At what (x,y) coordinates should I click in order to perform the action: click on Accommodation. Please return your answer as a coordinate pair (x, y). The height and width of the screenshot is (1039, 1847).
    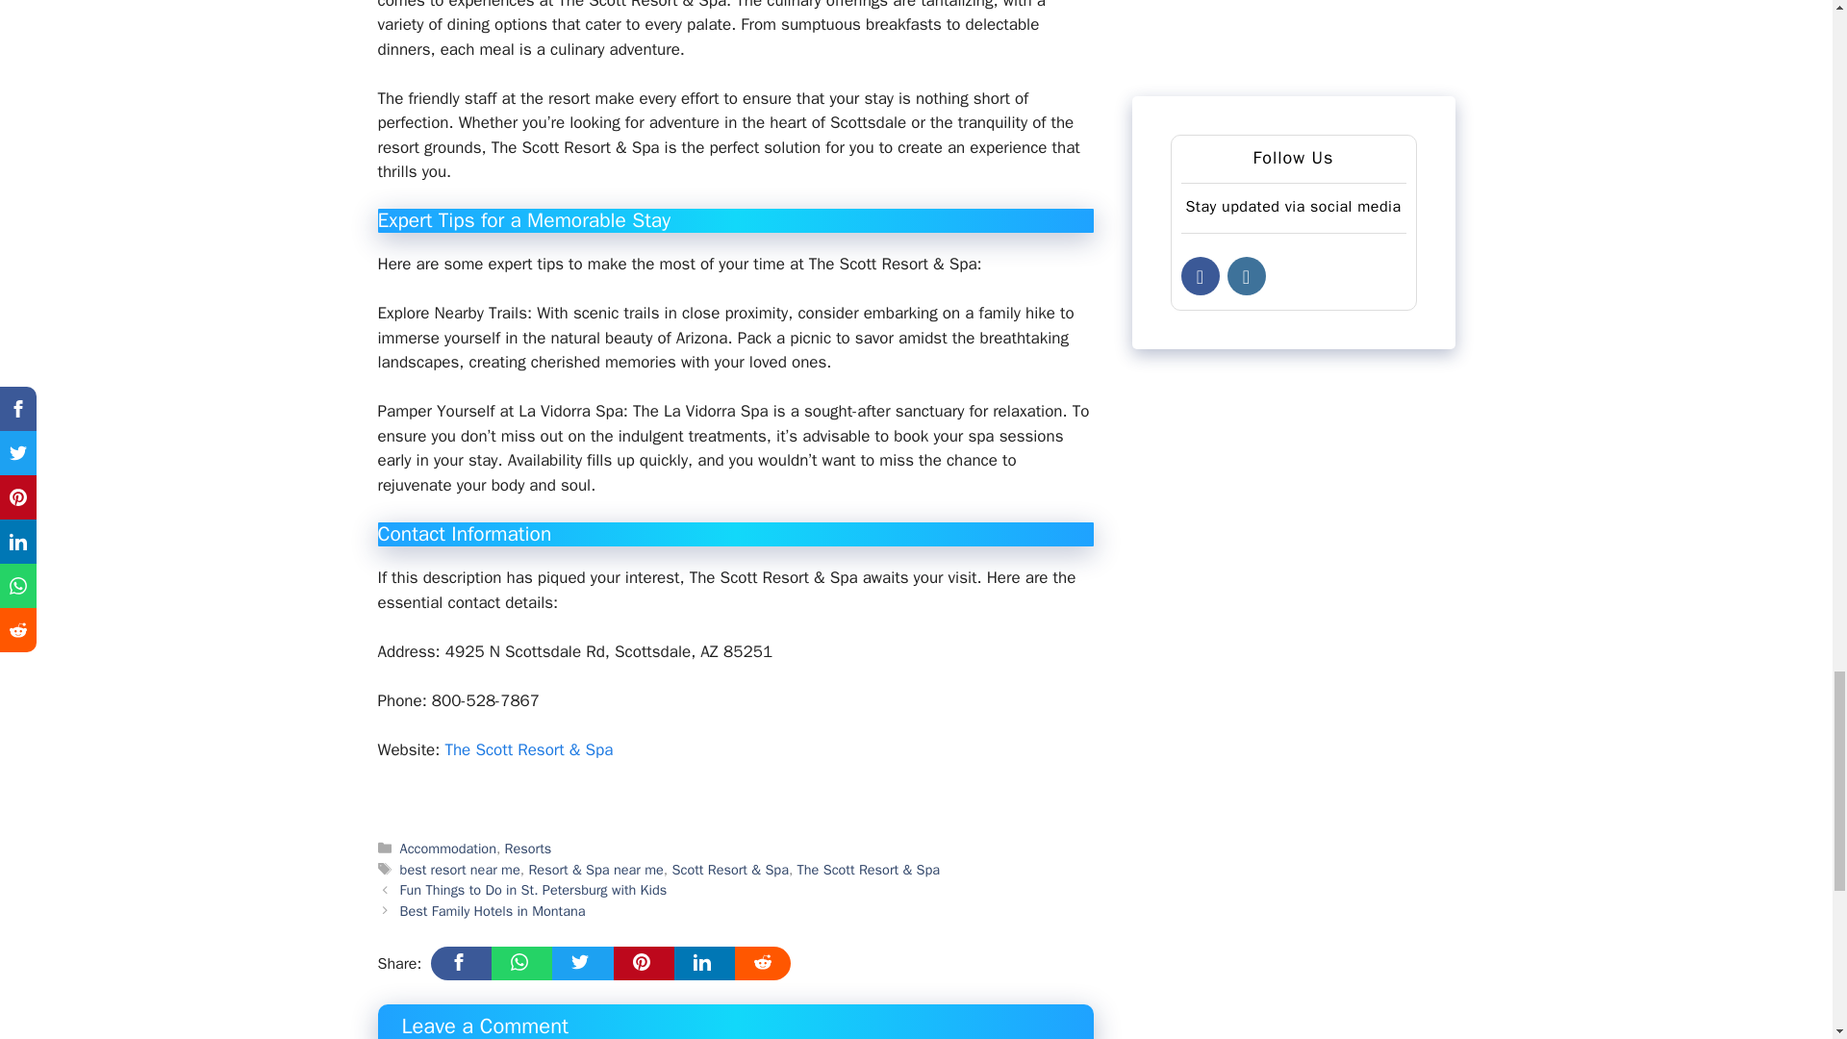
    Looking at the image, I should click on (448, 849).